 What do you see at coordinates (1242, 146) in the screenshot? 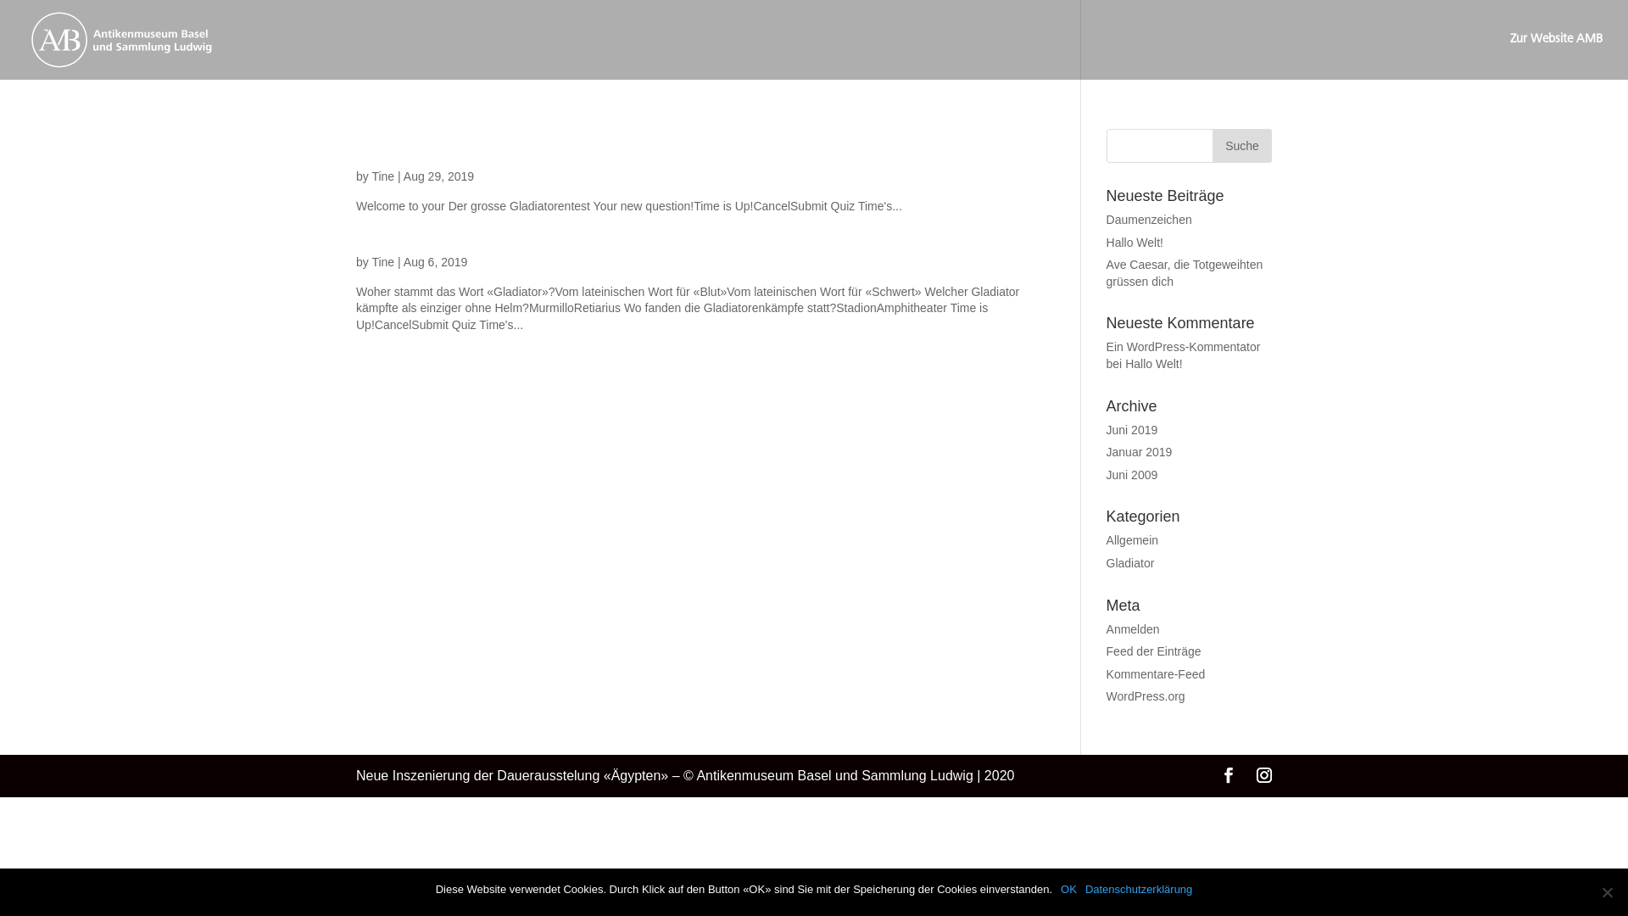
I see `Suche` at bounding box center [1242, 146].